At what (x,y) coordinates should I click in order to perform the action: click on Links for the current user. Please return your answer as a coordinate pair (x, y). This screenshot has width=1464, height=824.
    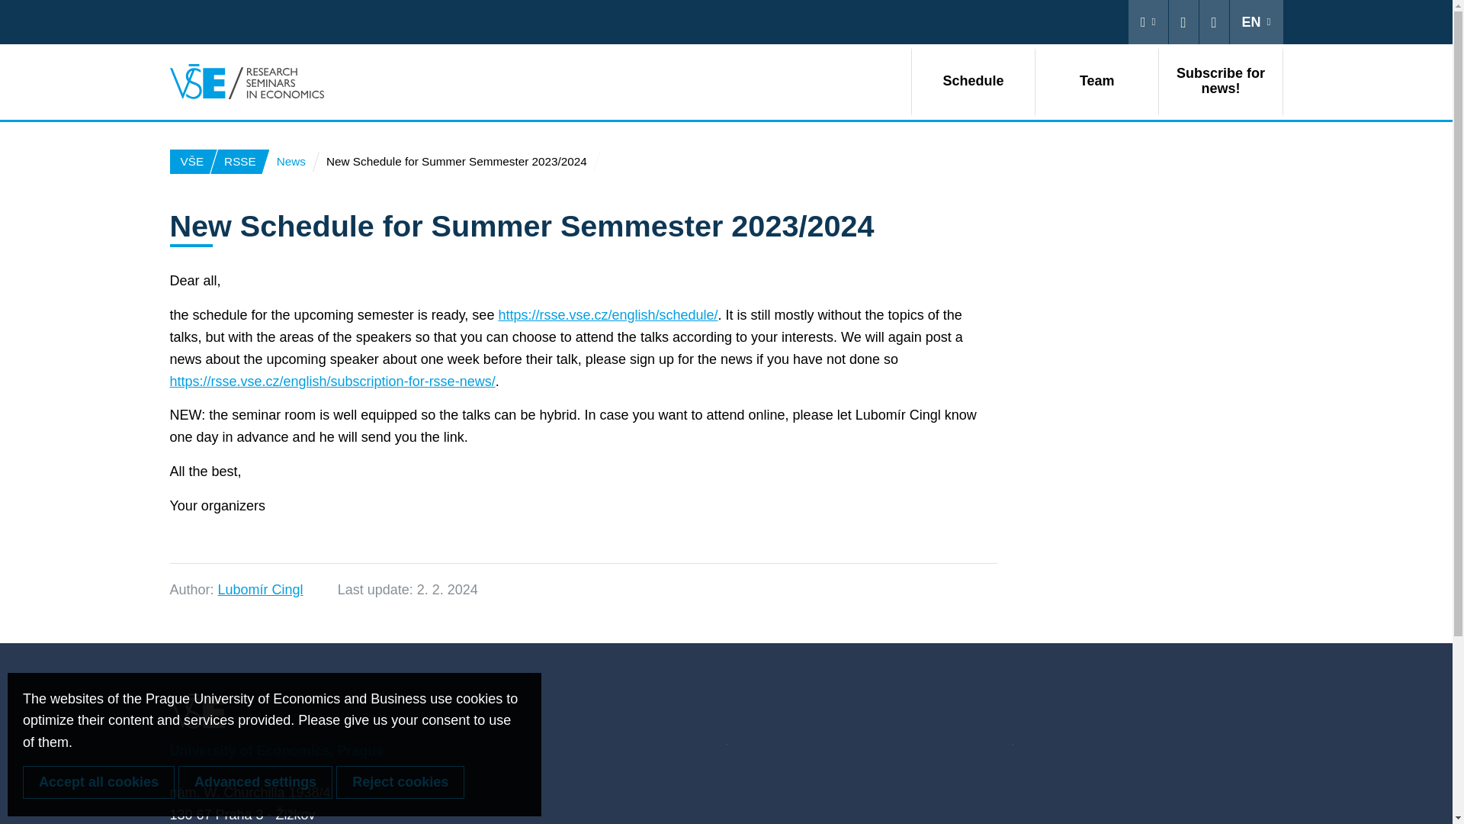
    Looking at the image, I should click on (1148, 22).